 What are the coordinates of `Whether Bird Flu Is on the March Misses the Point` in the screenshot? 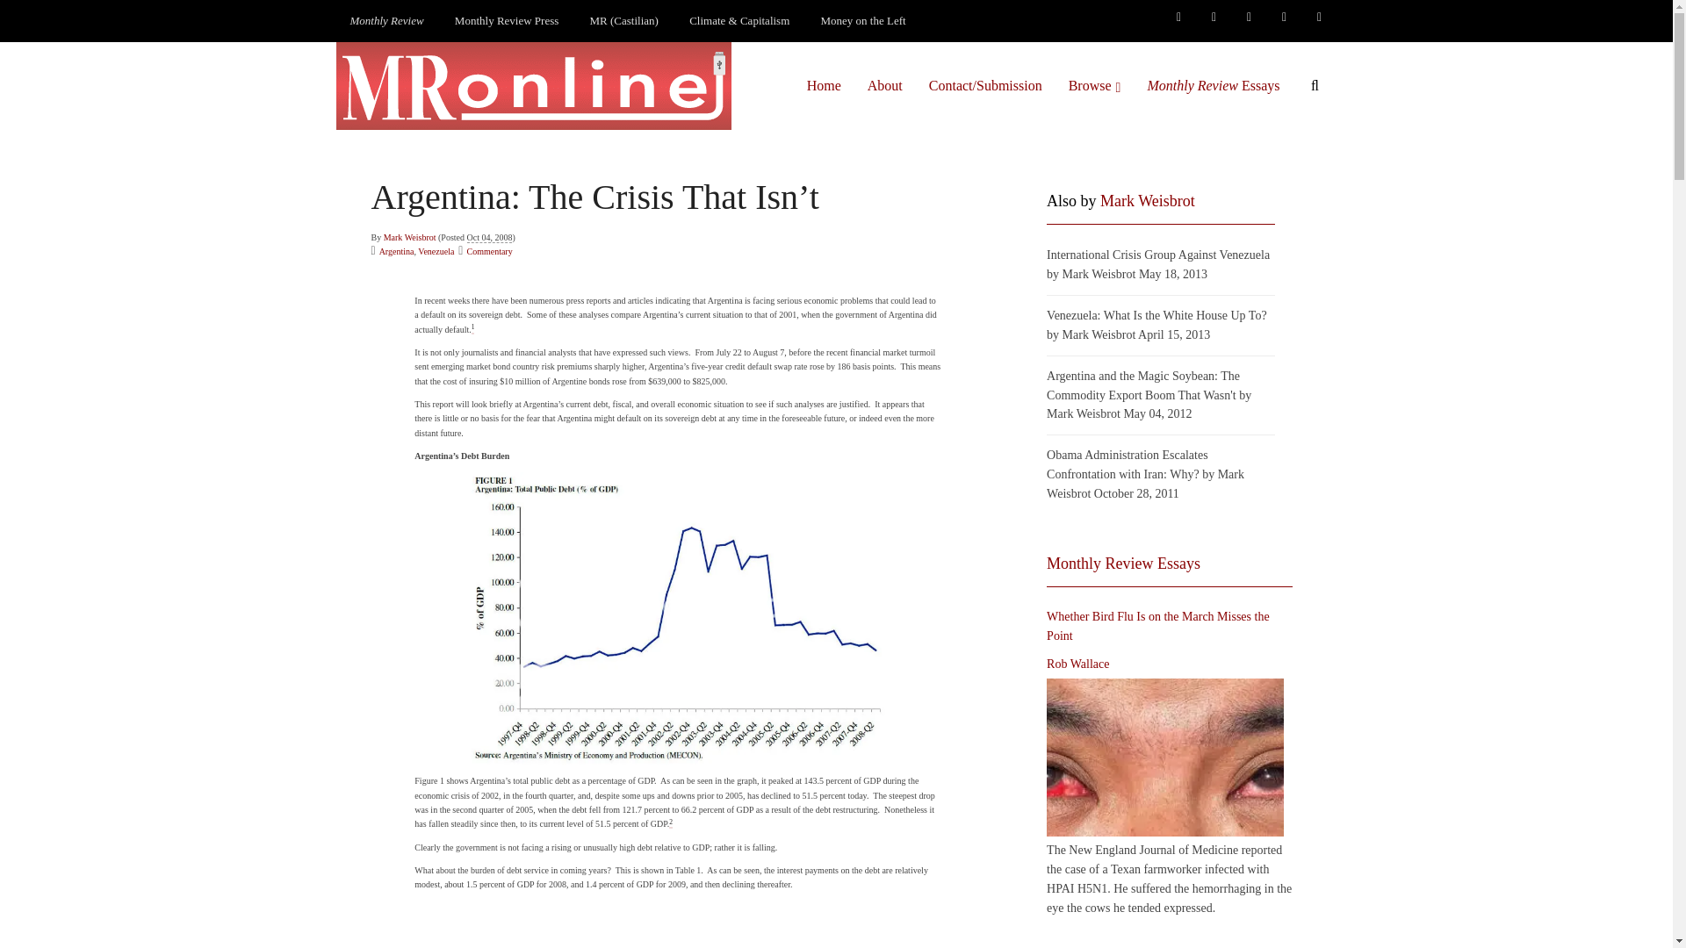 It's located at (1164, 757).